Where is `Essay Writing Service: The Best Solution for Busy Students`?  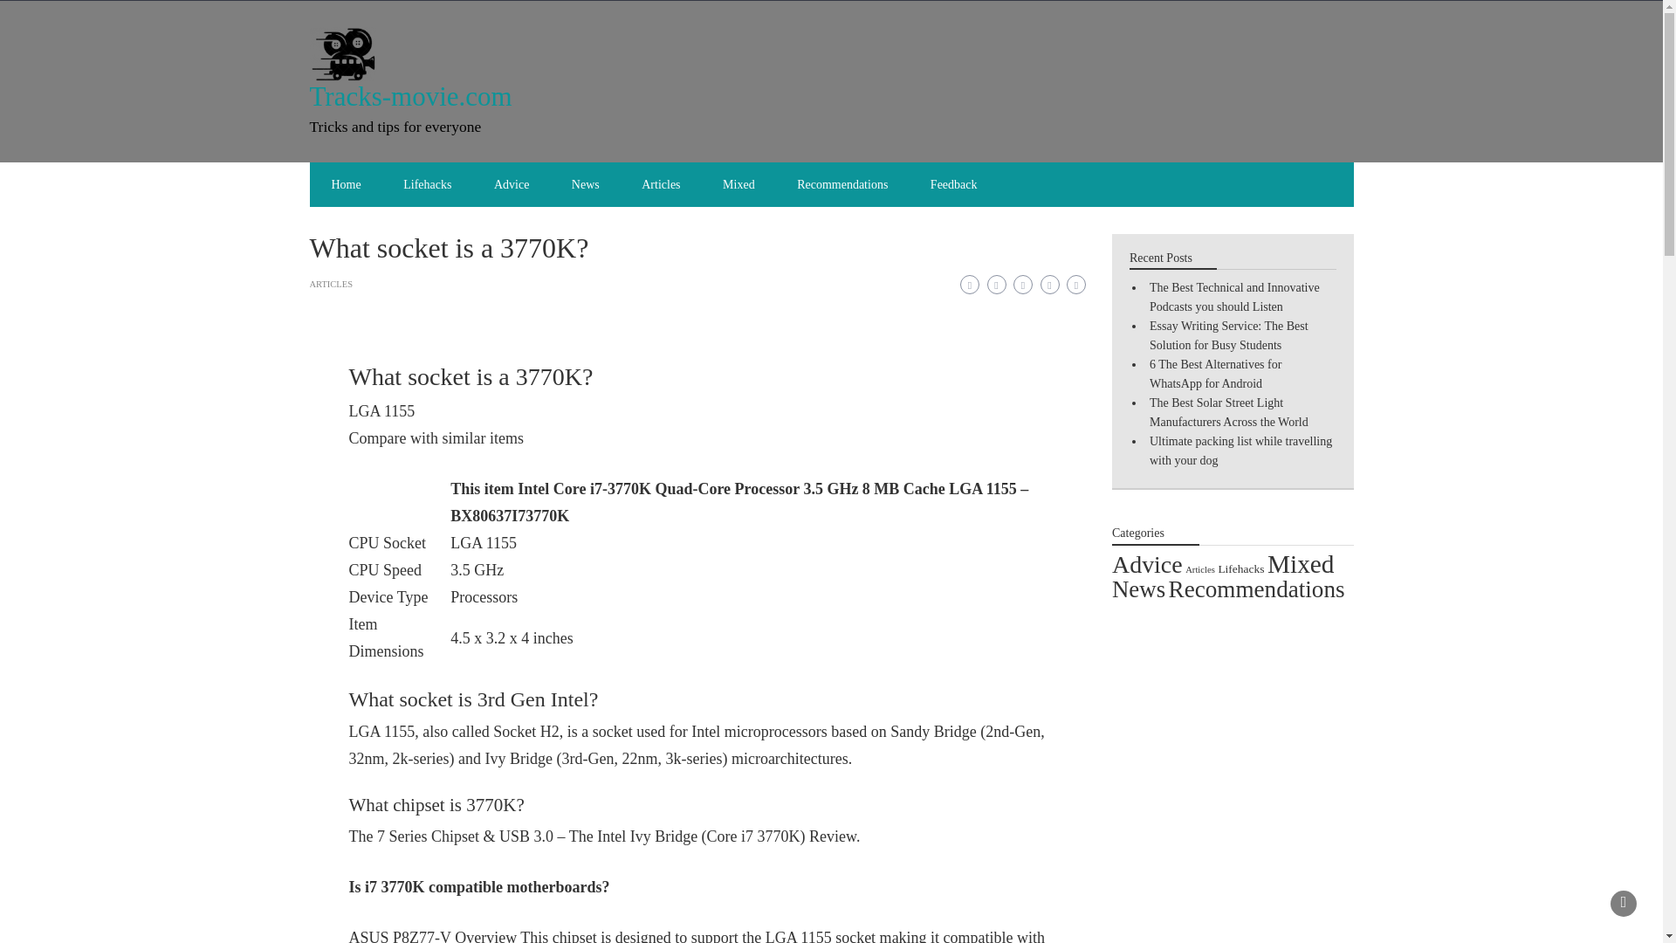 Essay Writing Service: The Best Solution for Busy Students is located at coordinates (1229, 335).